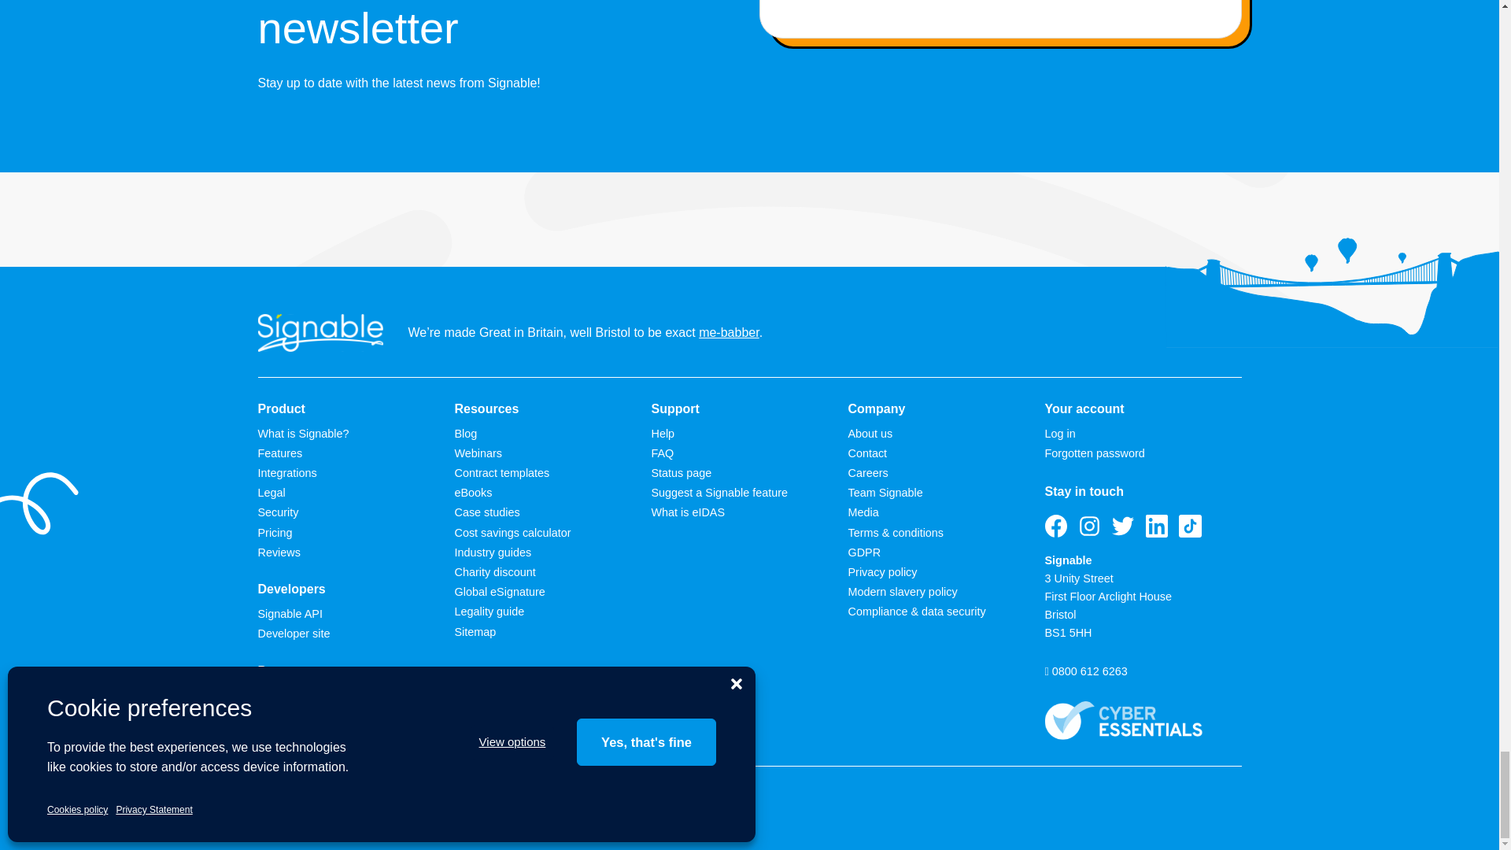 The image size is (1511, 850). Describe the element at coordinates (1056, 526) in the screenshot. I see `Facebook` at that location.